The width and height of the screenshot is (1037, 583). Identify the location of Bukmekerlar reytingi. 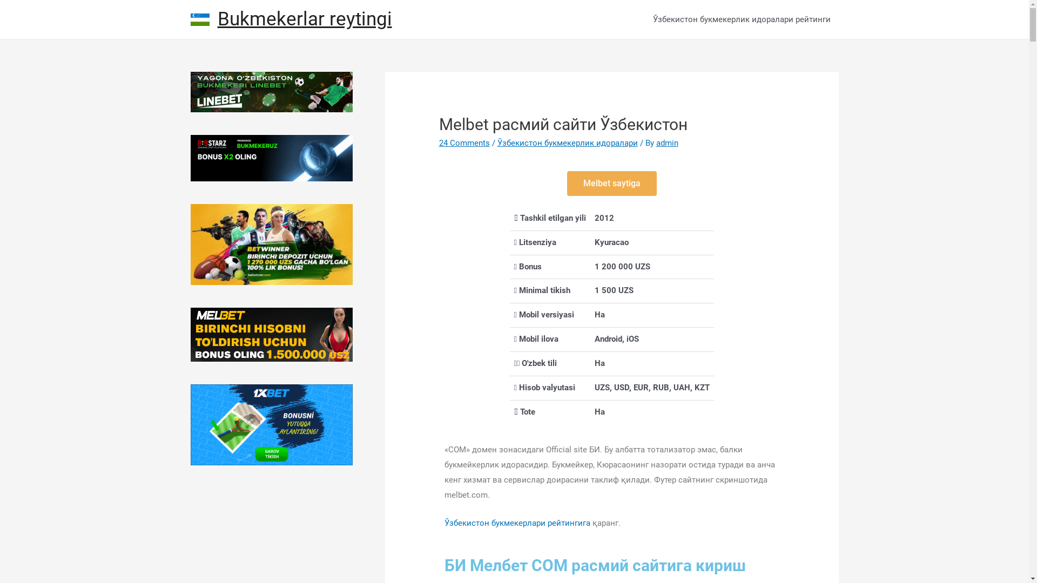
(305, 19).